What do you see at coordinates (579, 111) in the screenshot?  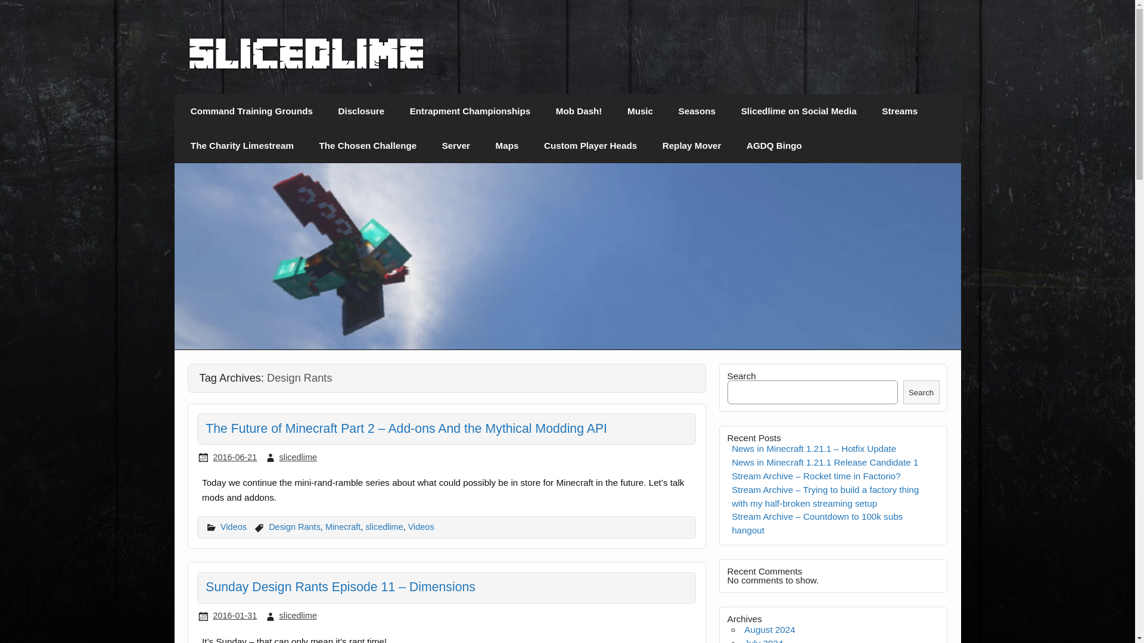 I see `Mob Dash!` at bounding box center [579, 111].